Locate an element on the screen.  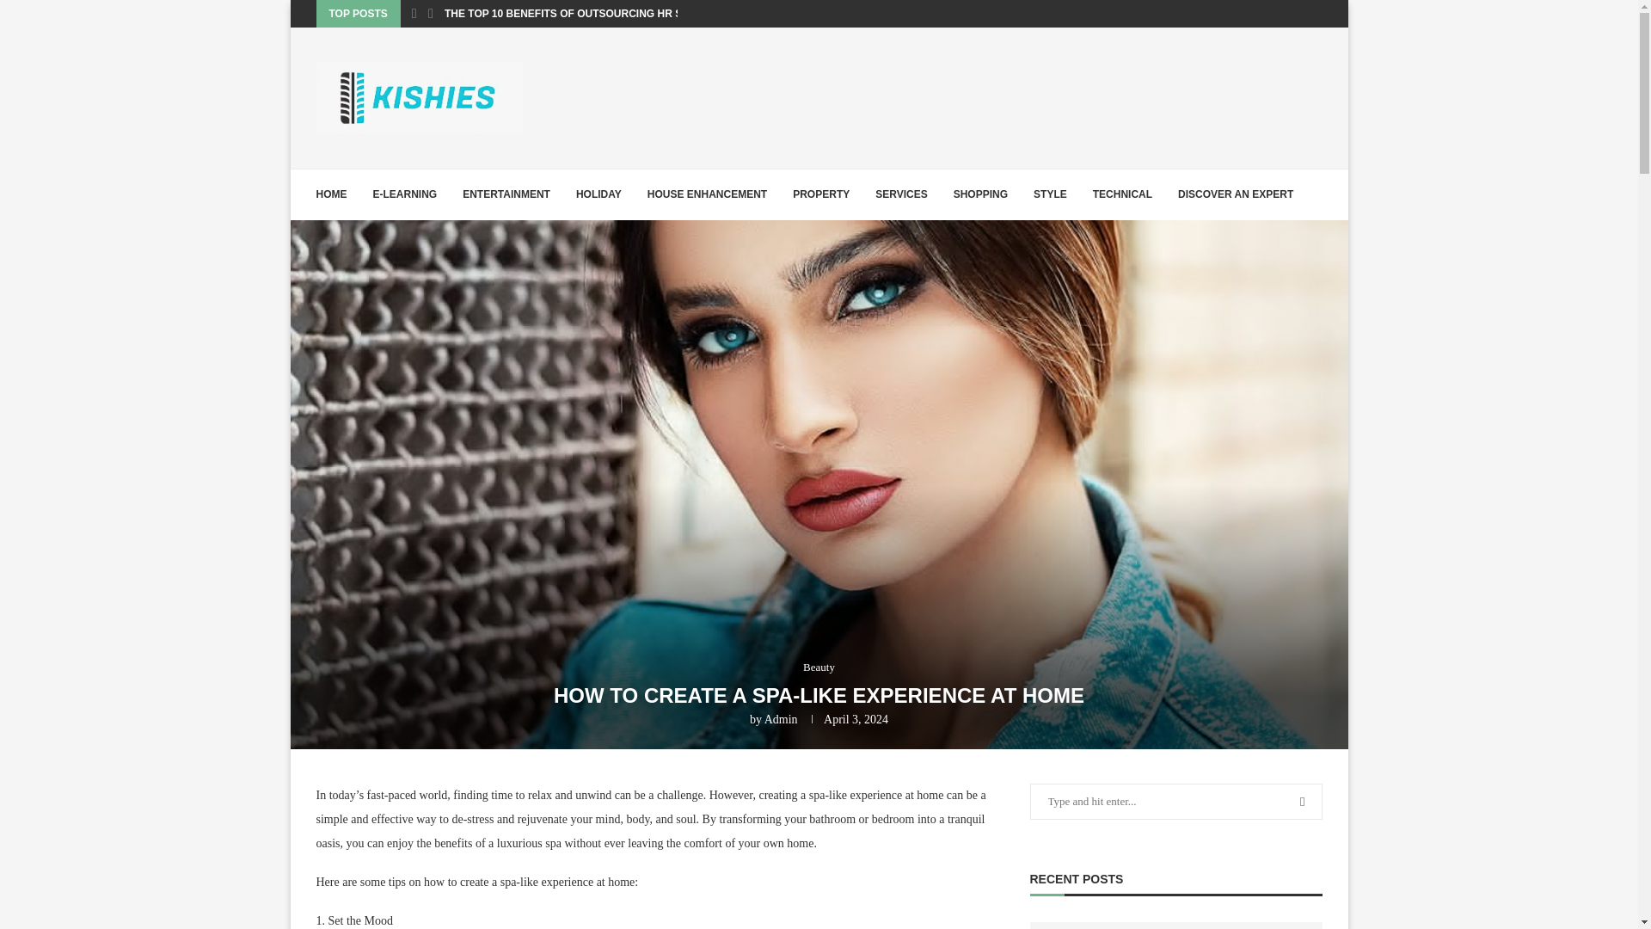
SHOPPING is located at coordinates (980, 194).